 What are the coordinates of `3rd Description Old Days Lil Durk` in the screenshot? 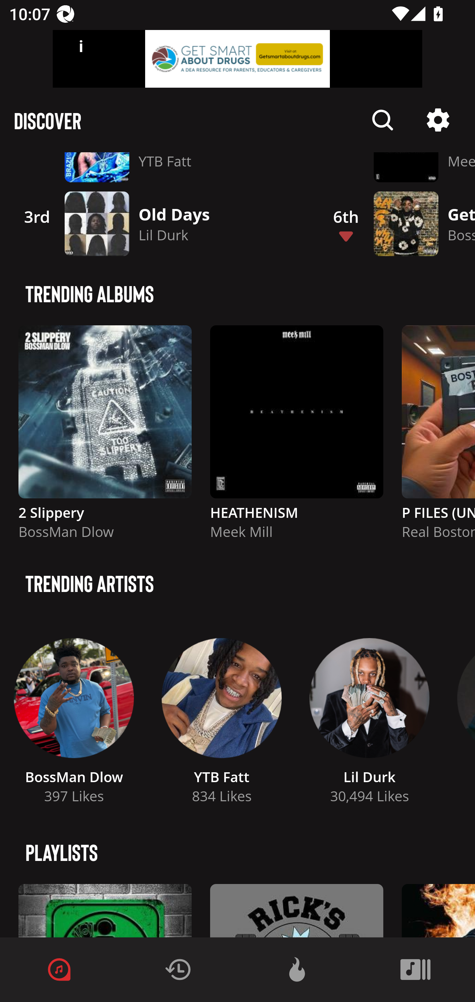 It's located at (159, 224).